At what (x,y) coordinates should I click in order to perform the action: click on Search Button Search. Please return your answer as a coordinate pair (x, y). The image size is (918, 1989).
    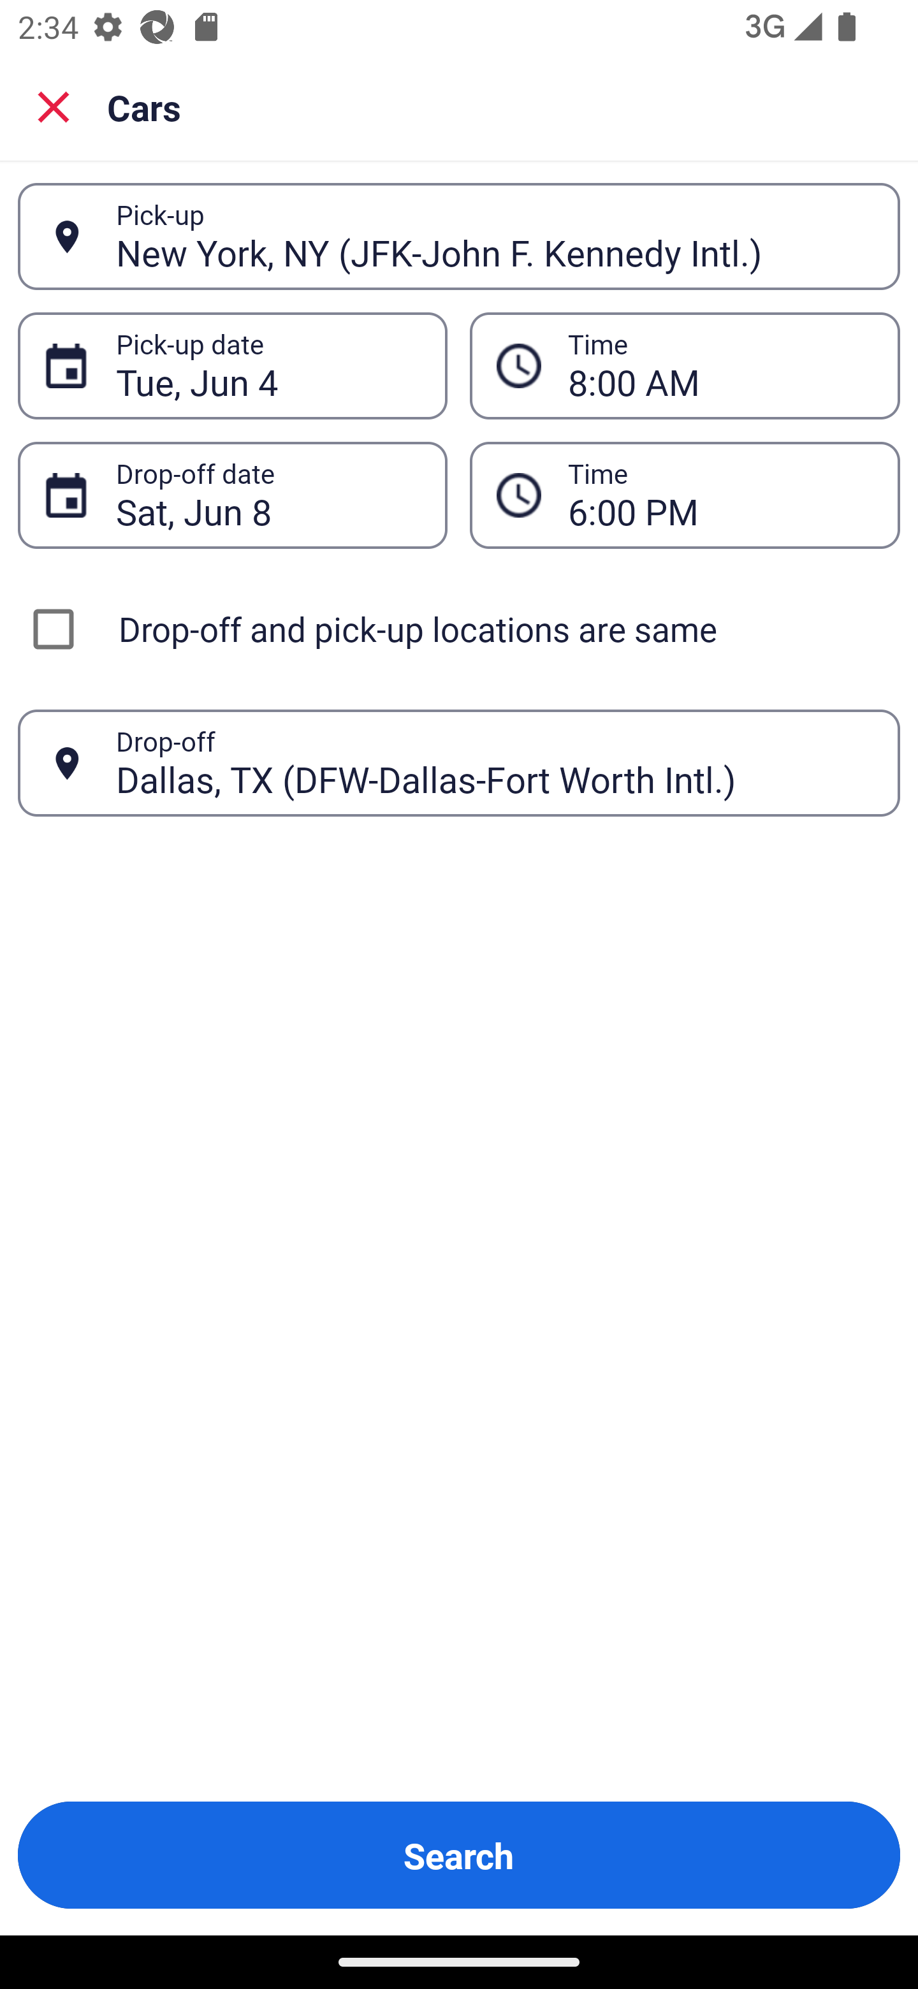
    Looking at the image, I should click on (459, 1855).